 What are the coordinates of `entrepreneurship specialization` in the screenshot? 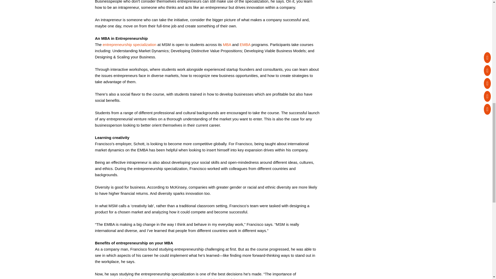 It's located at (130, 44).